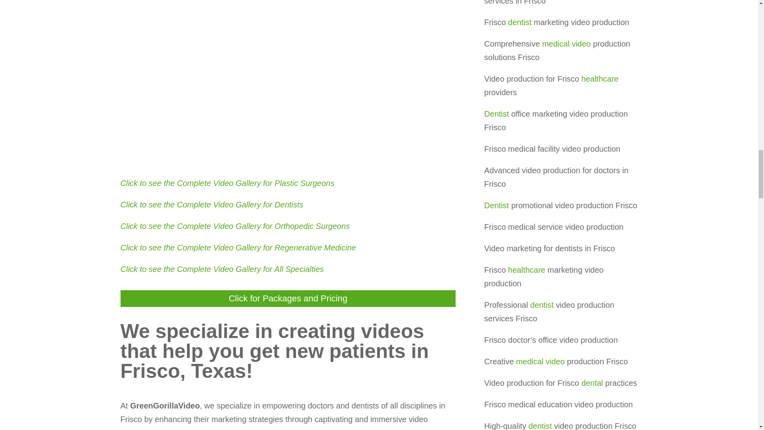  What do you see at coordinates (227, 183) in the screenshot?
I see `Click to see the Complete Video Gallery for Plastic Surgeons` at bounding box center [227, 183].